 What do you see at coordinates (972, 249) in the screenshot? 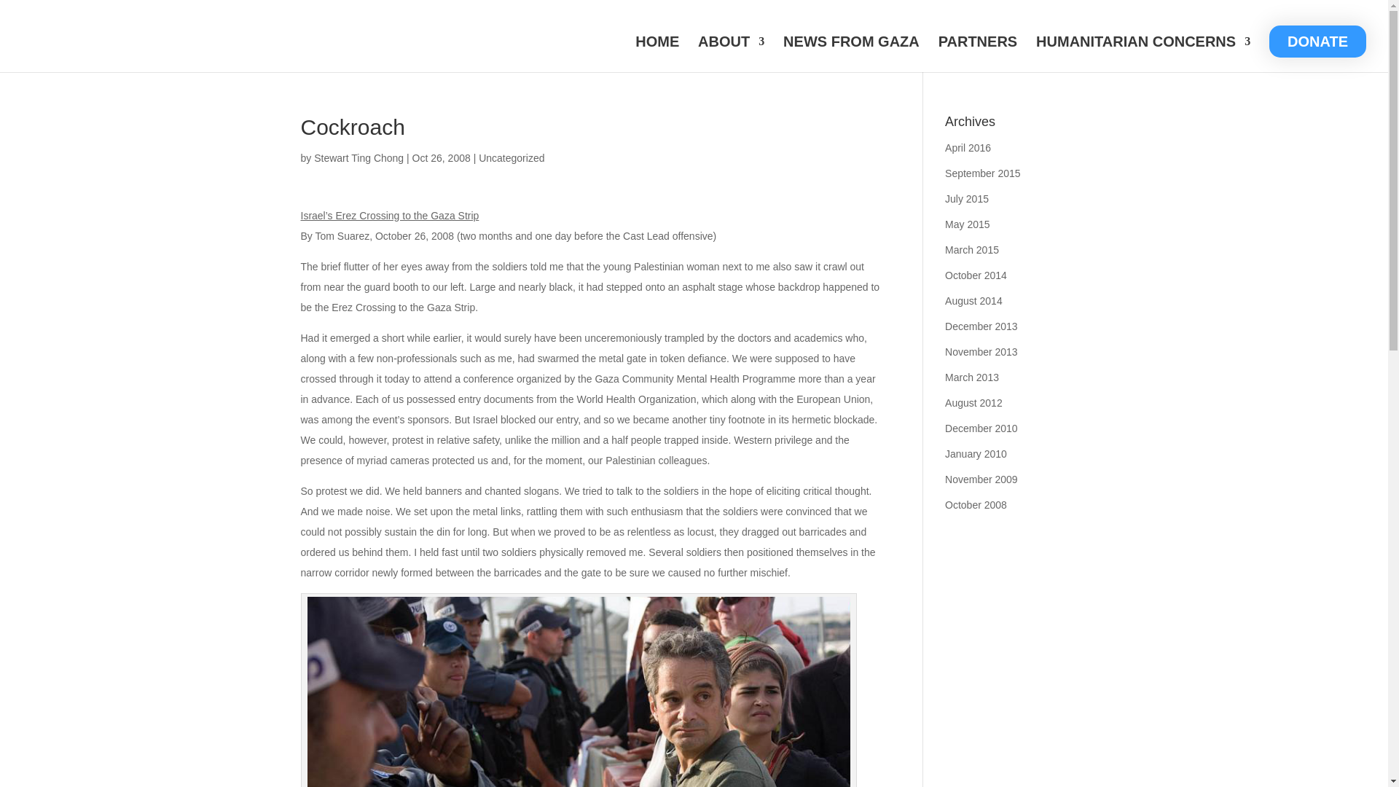
I see `March 2015` at bounding box center [972, 249].